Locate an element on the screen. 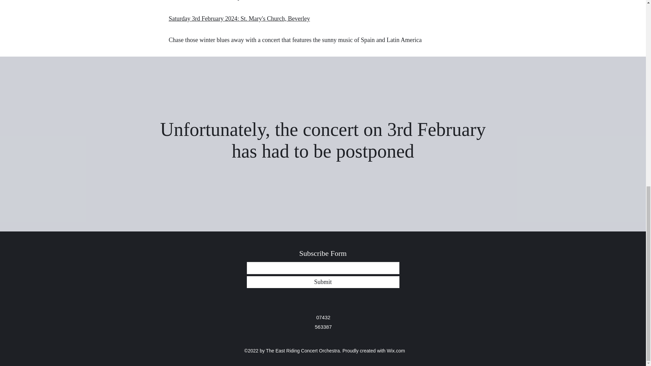 This screenshot has width=651, height=366. Submit is located at coordinates (323, 282).